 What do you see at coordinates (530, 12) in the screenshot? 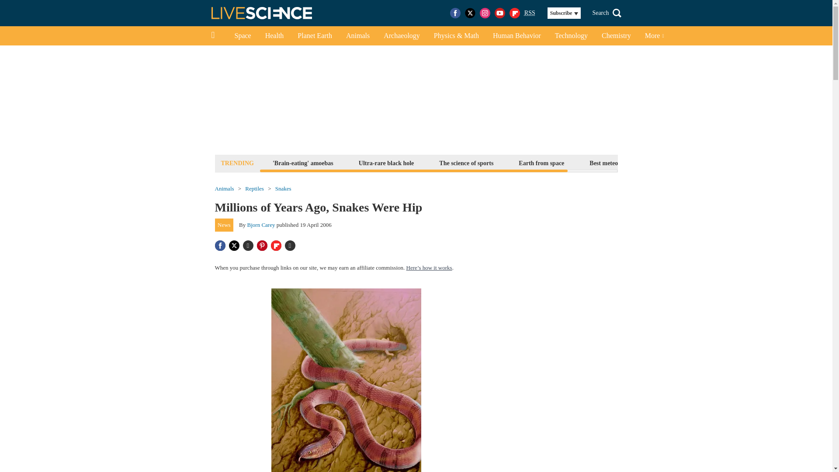
I see `Really Simple Syndication` at bounding box center [530, 12].